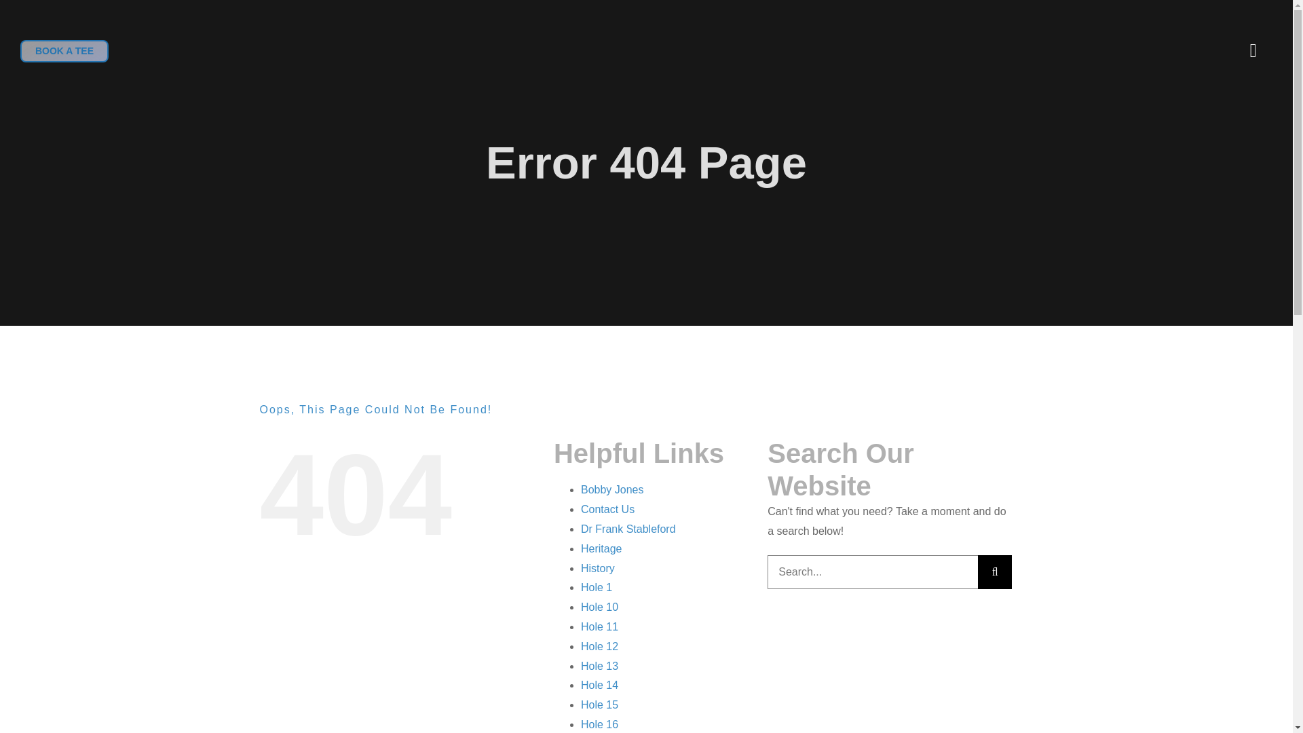 Image resolution: width=1303 pixels, height=733 pixels. I want to click on Hole 1, so click(597, 587).